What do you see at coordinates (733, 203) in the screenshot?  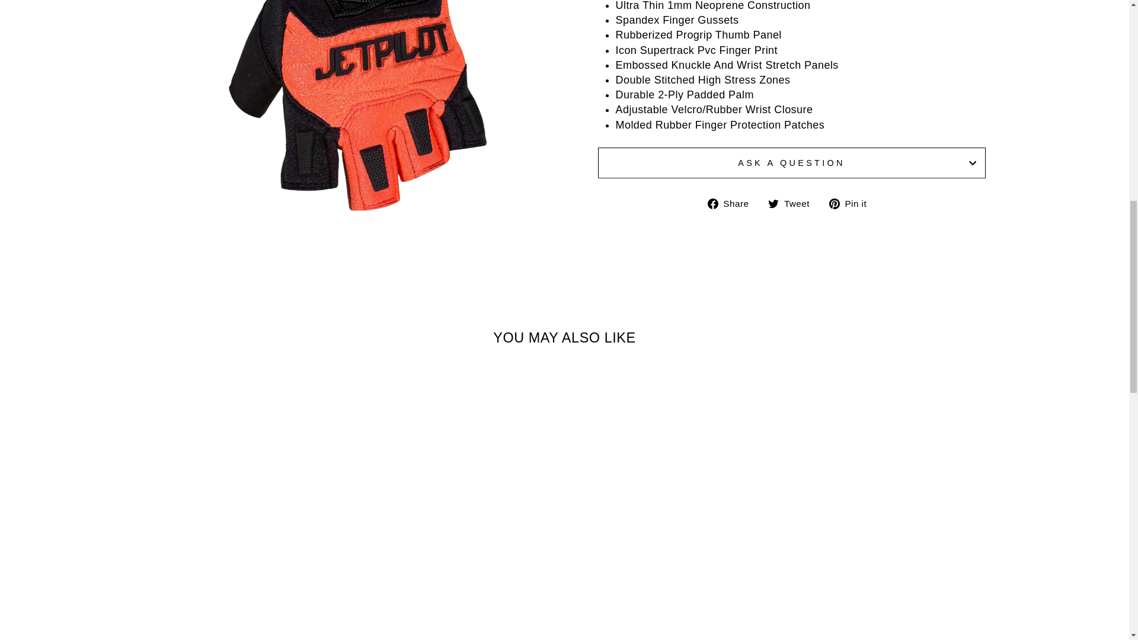 I see `Share on Facebook` at bounding box center [733, 203].